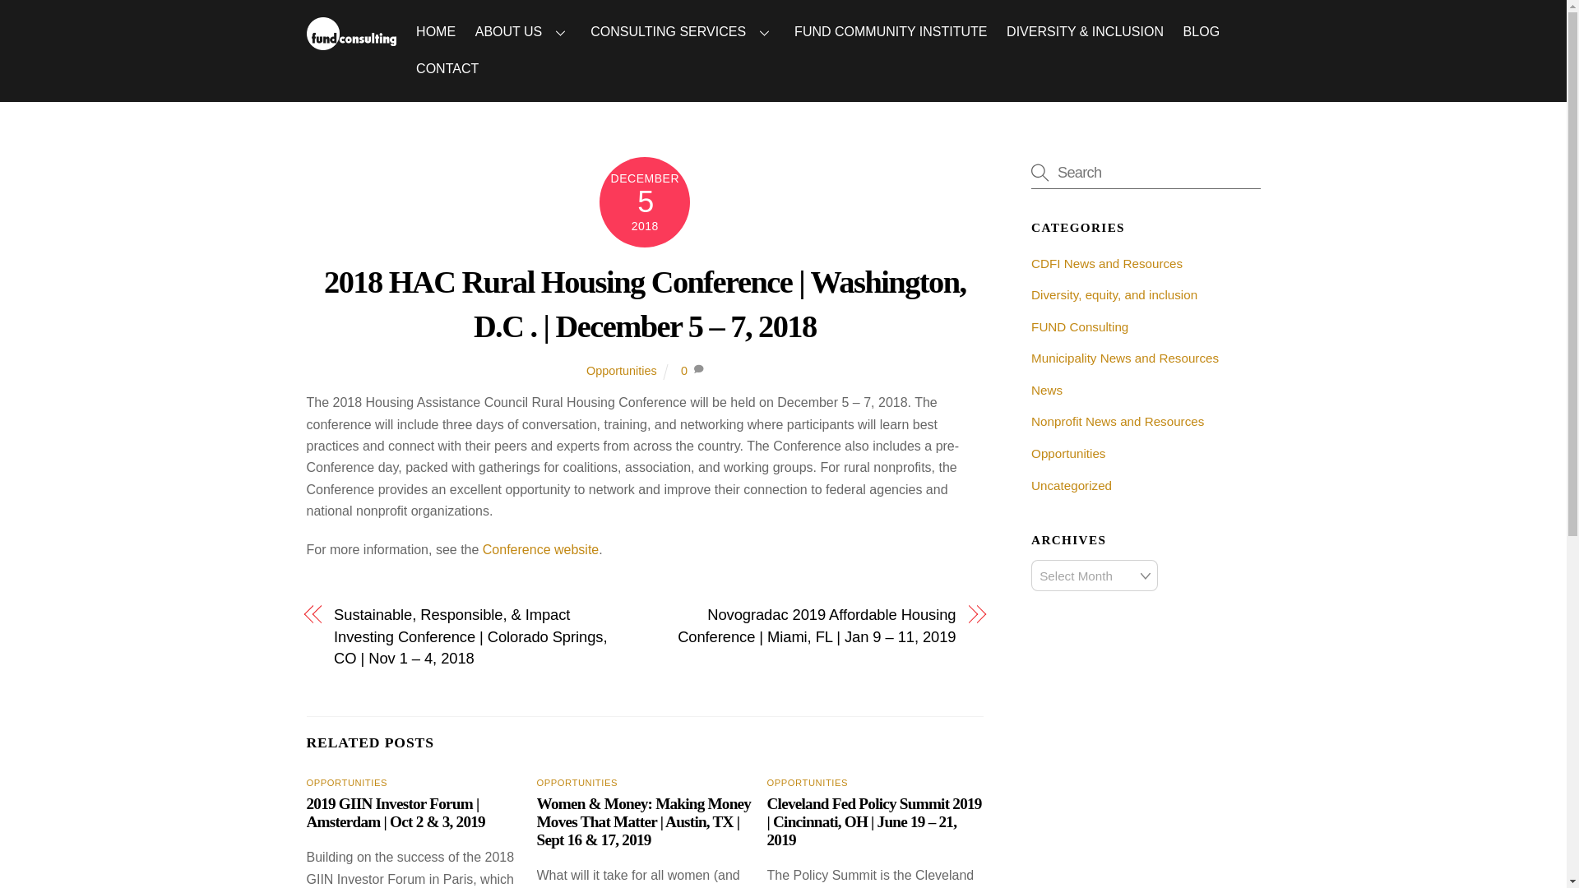 This screenshot has width=1579, height=888. I want to click on FUND Consulting, so click(350, 41).